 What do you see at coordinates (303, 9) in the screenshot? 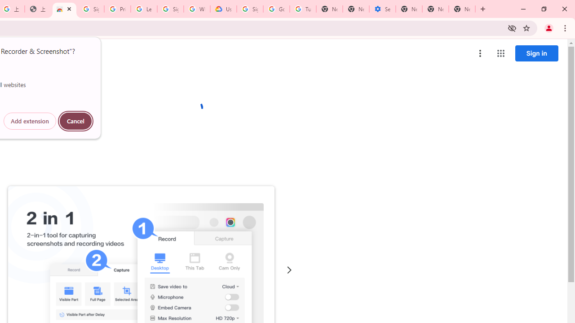
I see `Turn cookies on or off - Computer - Google Account Help` at bounding box center [303, 9].